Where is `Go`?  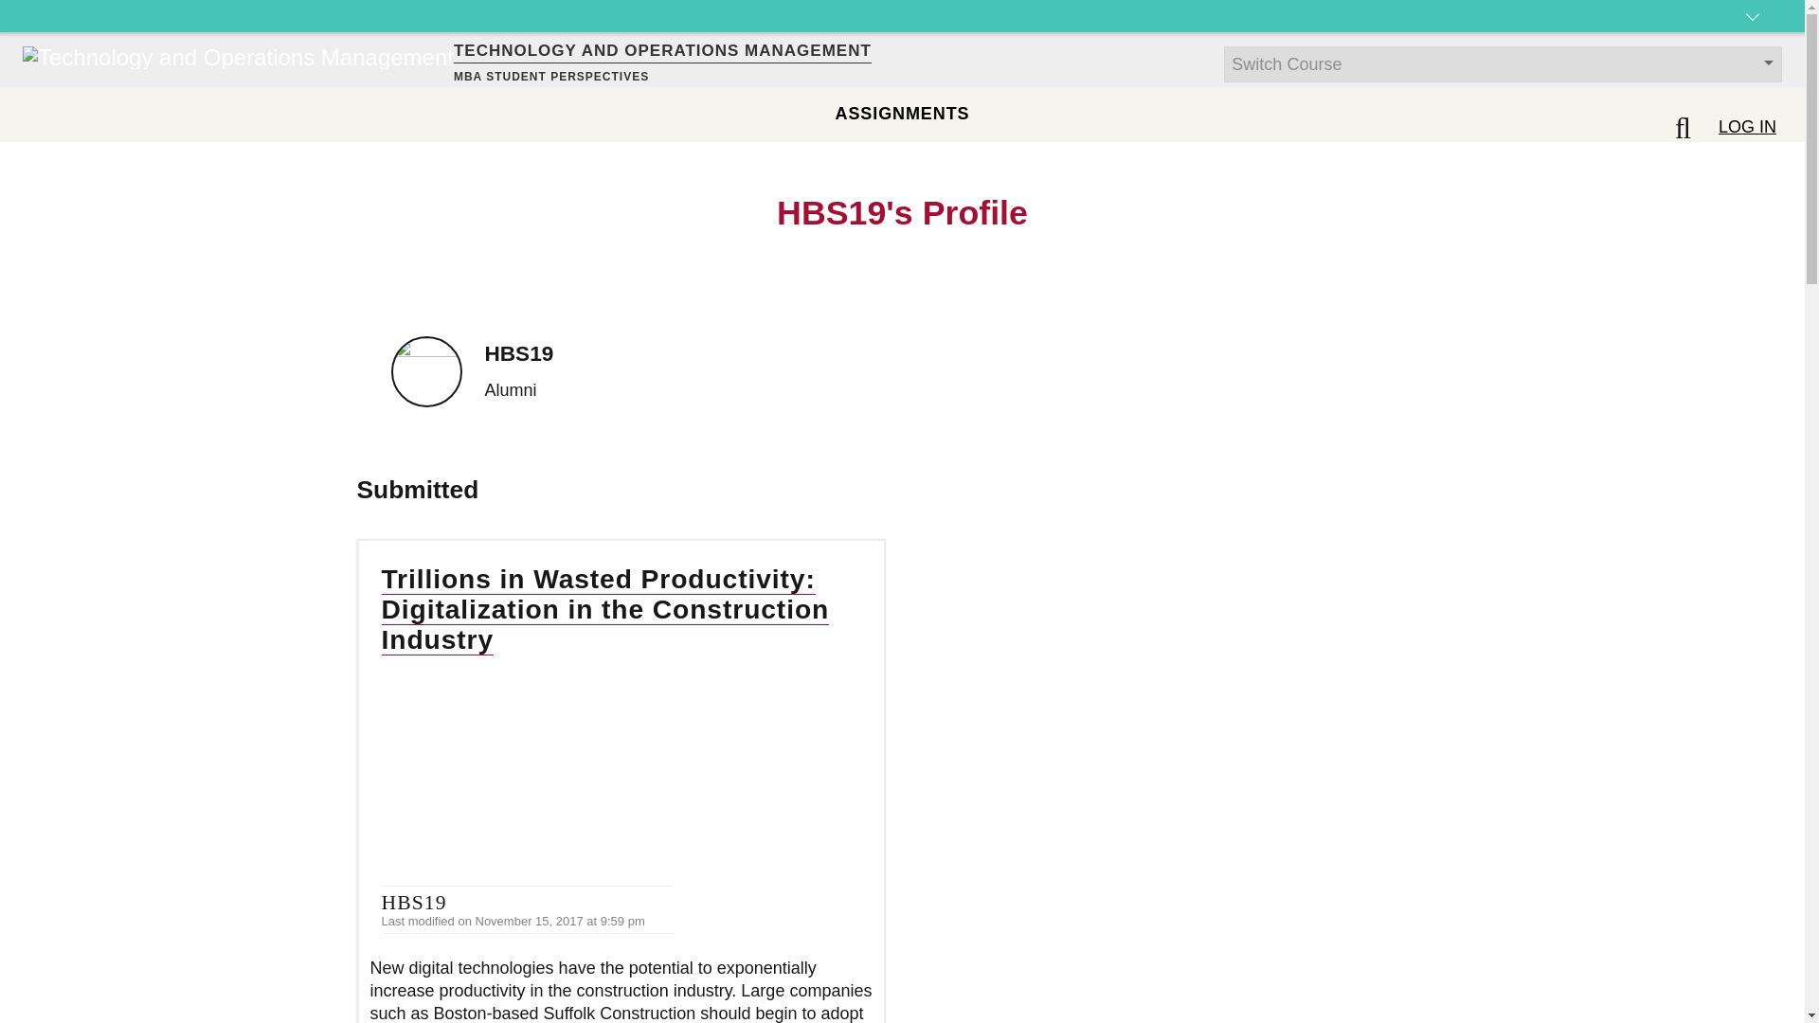 Go is located at coordinates (23, 11).